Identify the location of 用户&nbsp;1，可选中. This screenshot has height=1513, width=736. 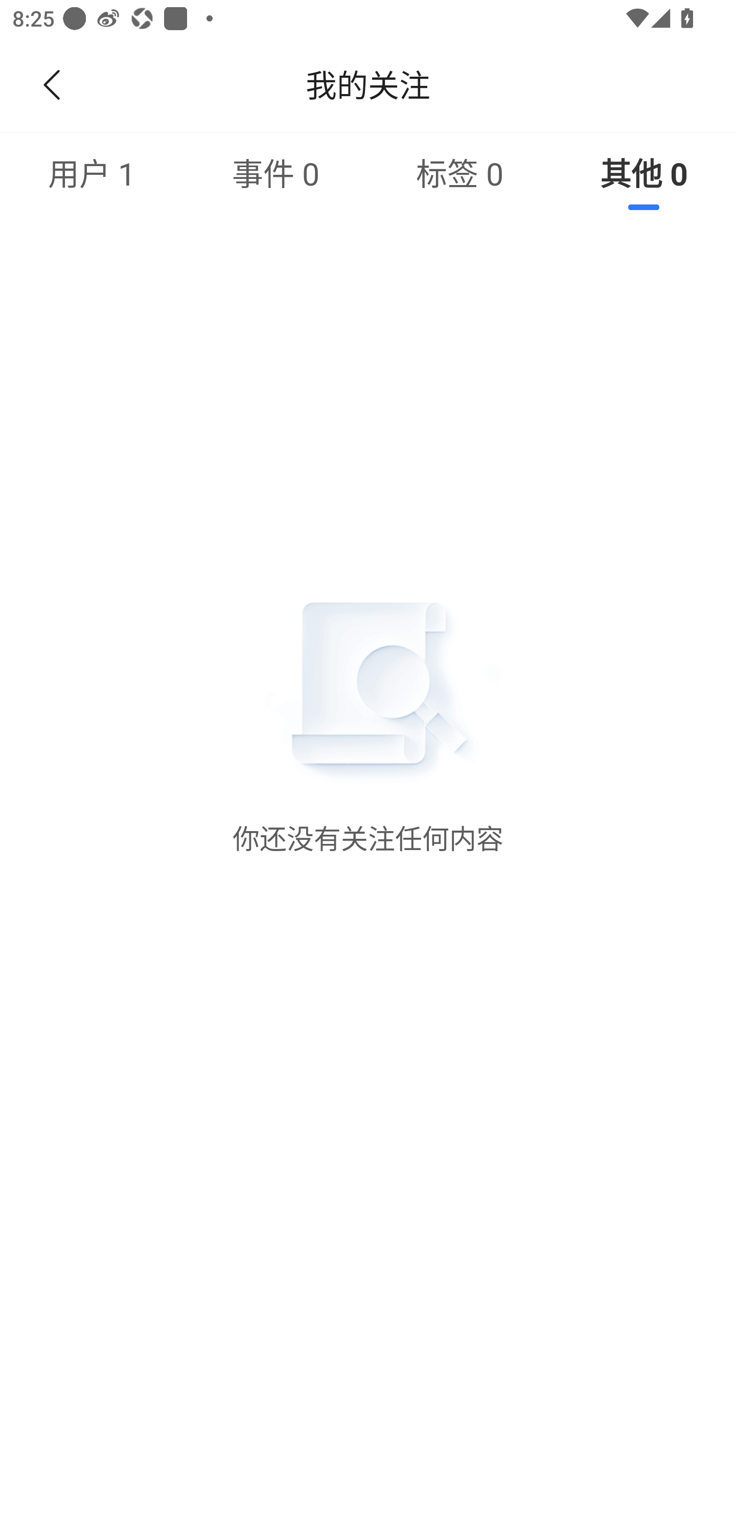
(92, 173).